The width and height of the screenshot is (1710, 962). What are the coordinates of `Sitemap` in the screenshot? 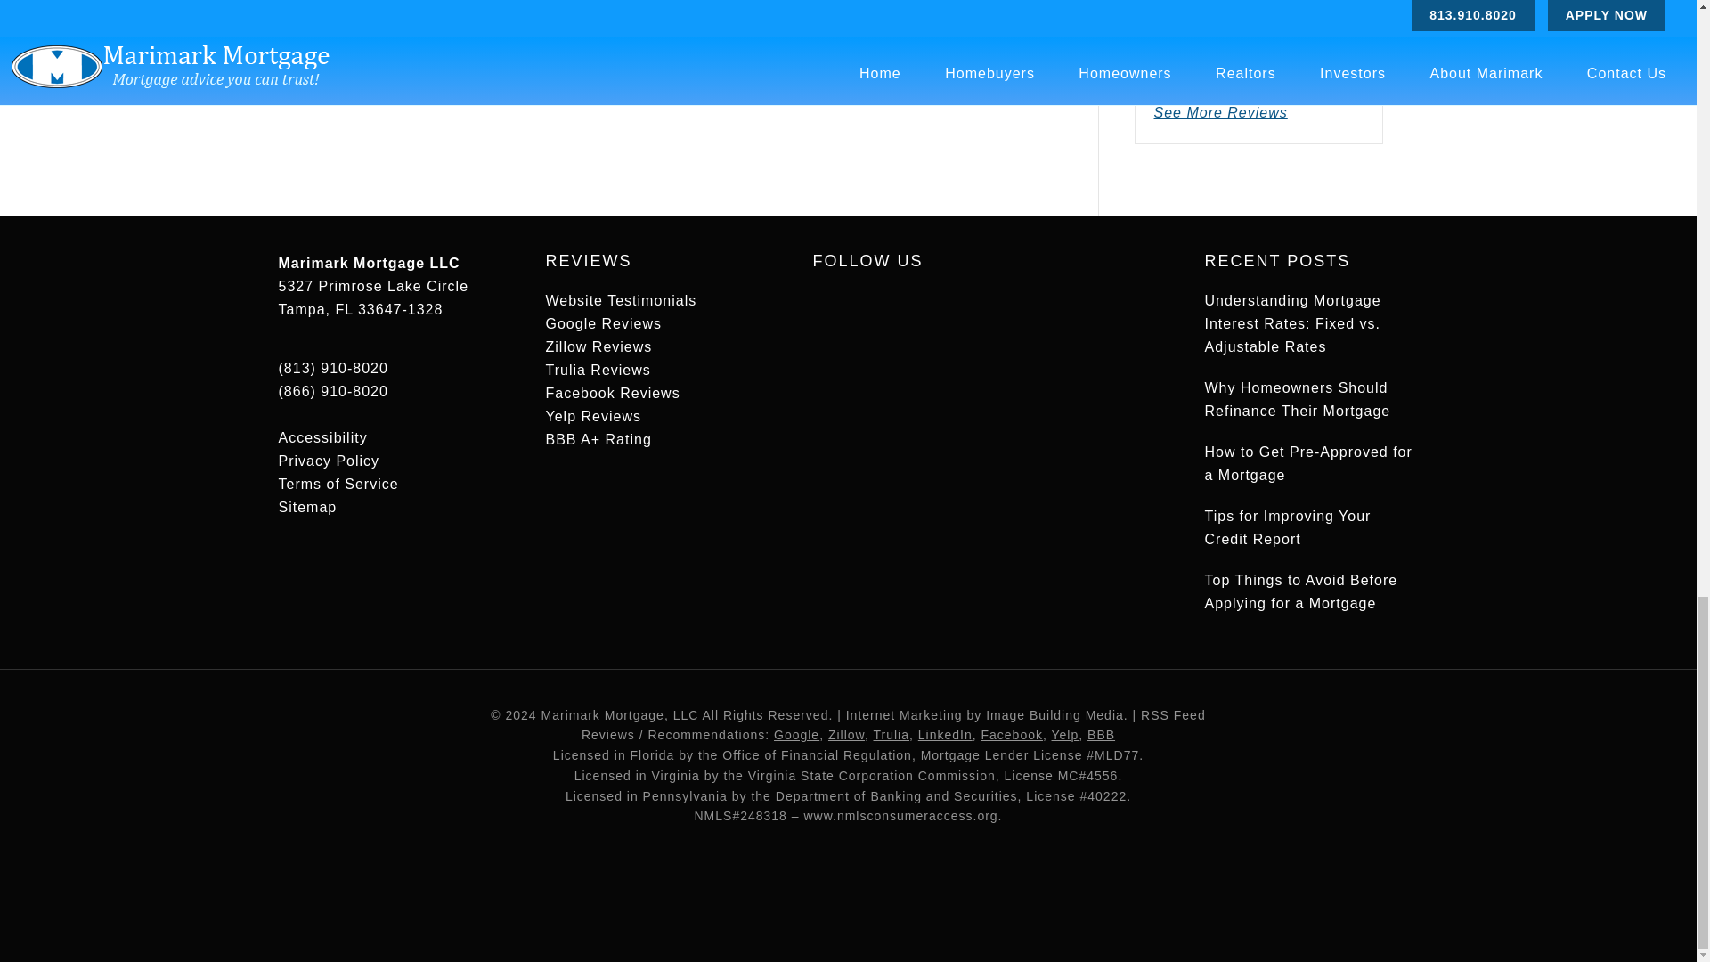 It's located at (306, 506).